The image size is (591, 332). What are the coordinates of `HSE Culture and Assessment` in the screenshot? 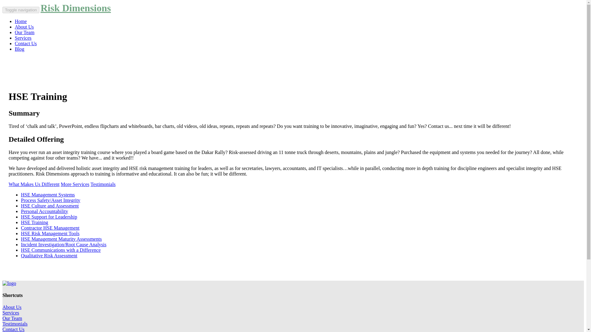 It's located at (50, 206).